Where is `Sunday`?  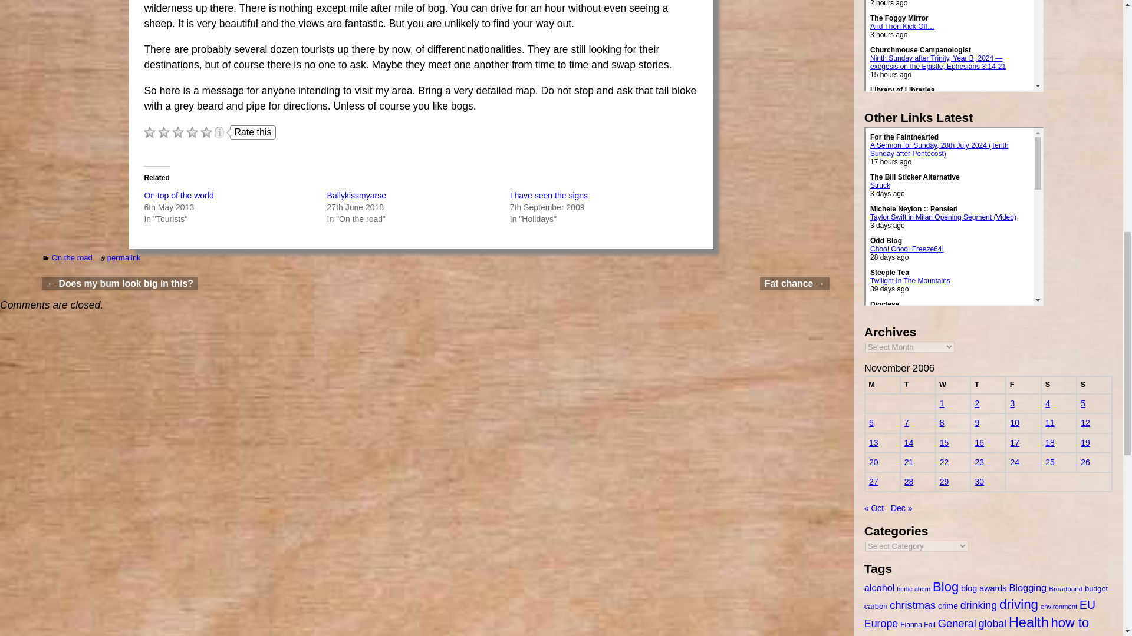
Sunday is located at coordinates (1094, 385).